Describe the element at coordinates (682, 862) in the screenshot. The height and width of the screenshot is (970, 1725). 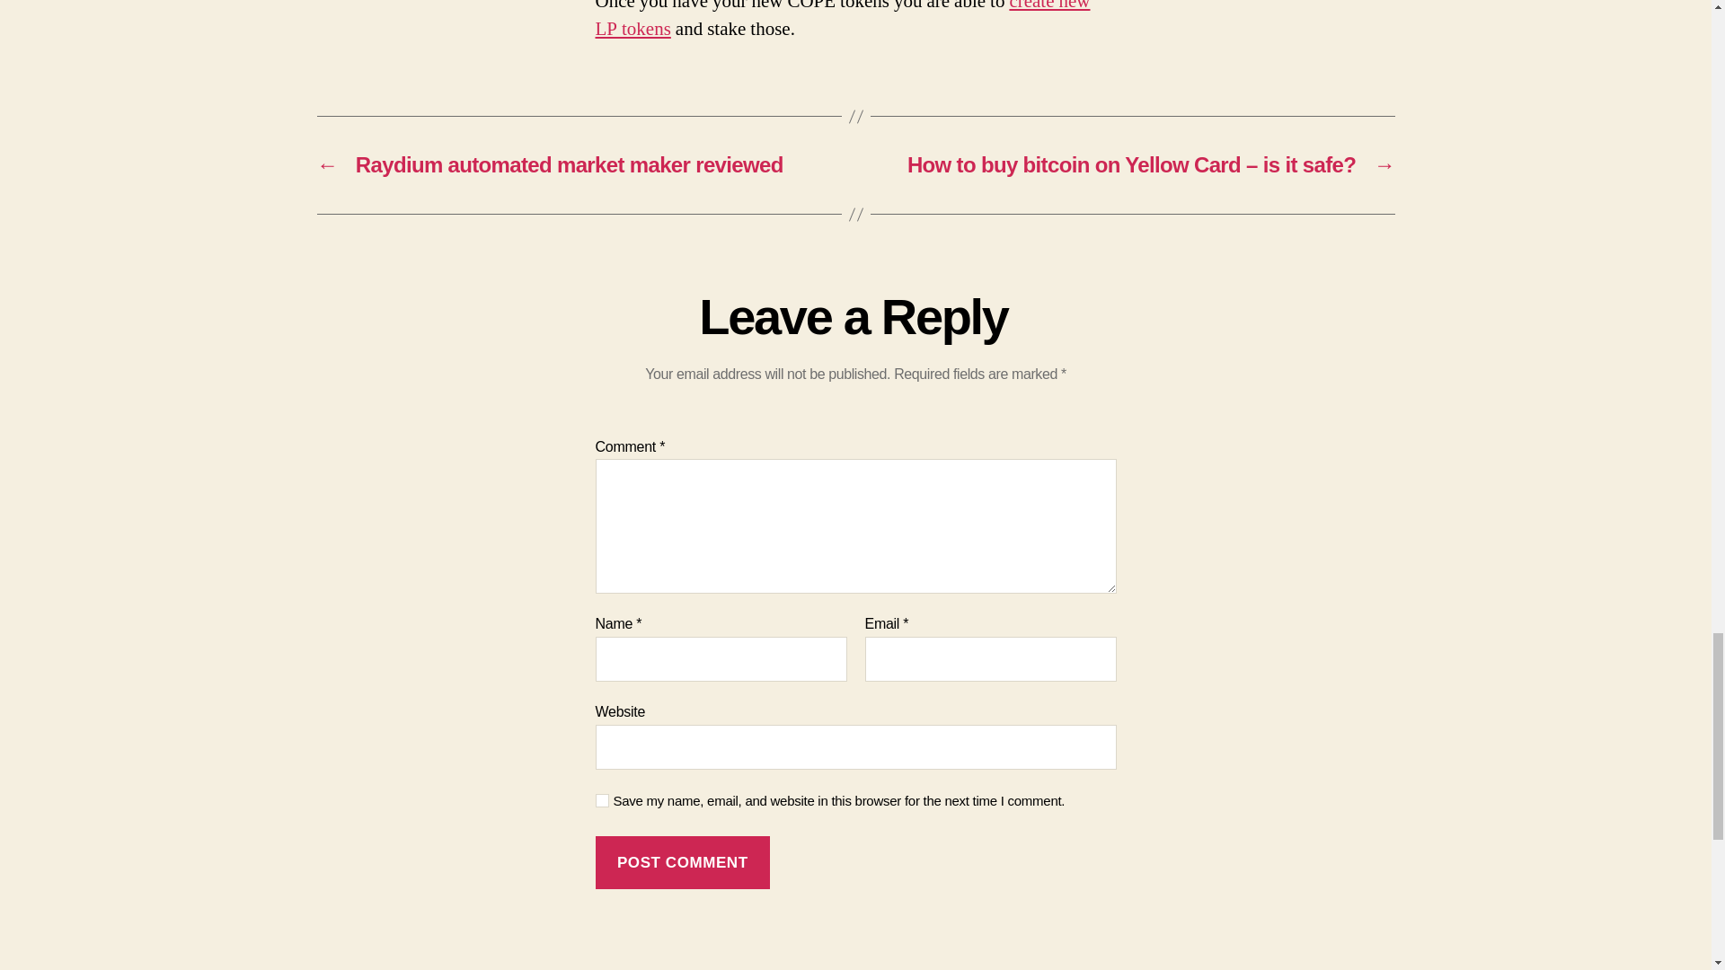
I see `Post Comment` at that location.